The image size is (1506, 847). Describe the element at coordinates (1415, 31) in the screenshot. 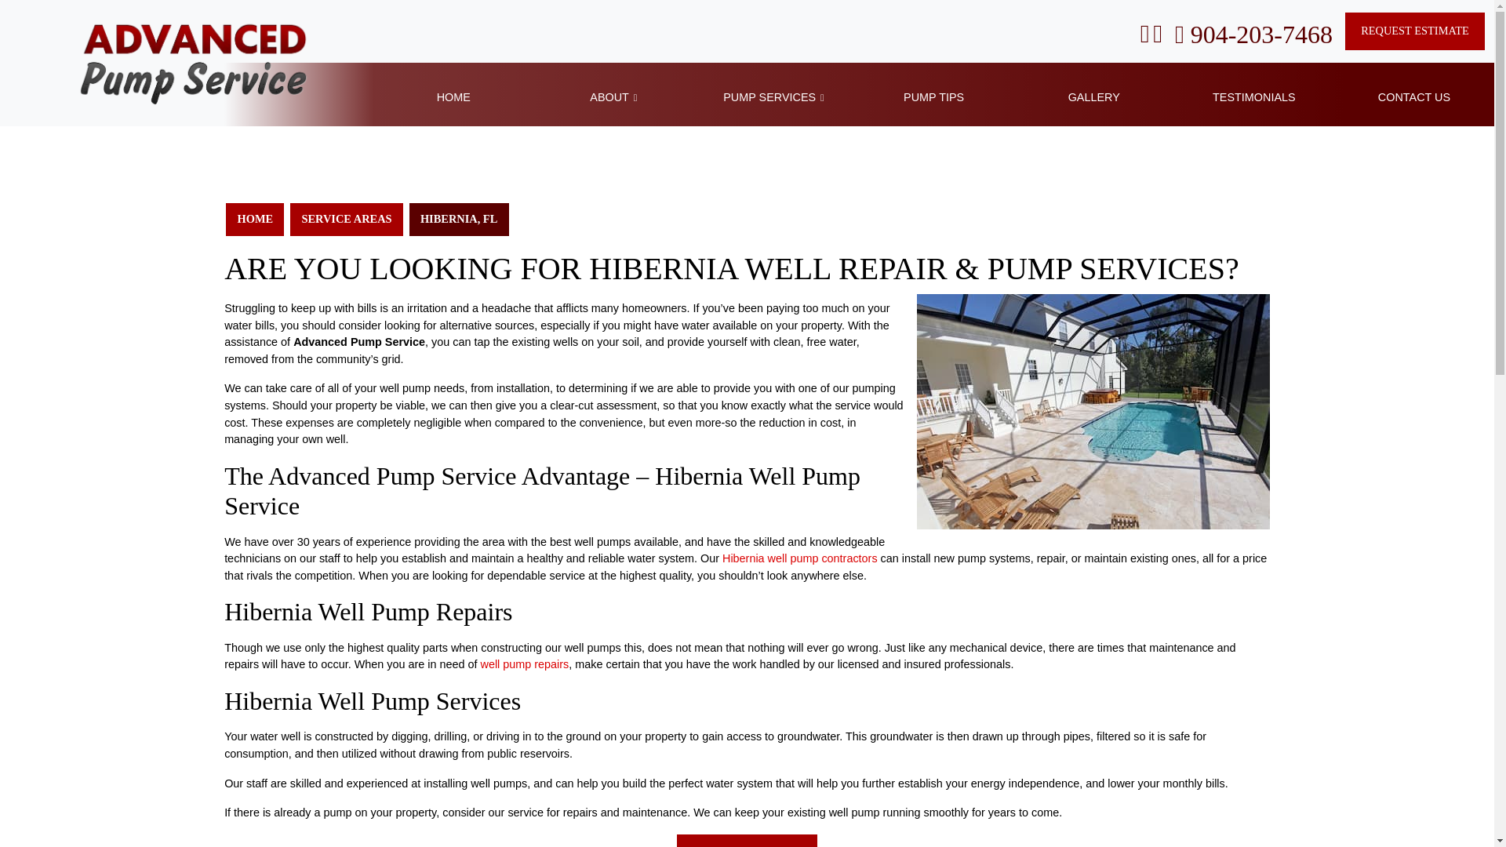

I see `REQUEST ESTIMATE` at that location.